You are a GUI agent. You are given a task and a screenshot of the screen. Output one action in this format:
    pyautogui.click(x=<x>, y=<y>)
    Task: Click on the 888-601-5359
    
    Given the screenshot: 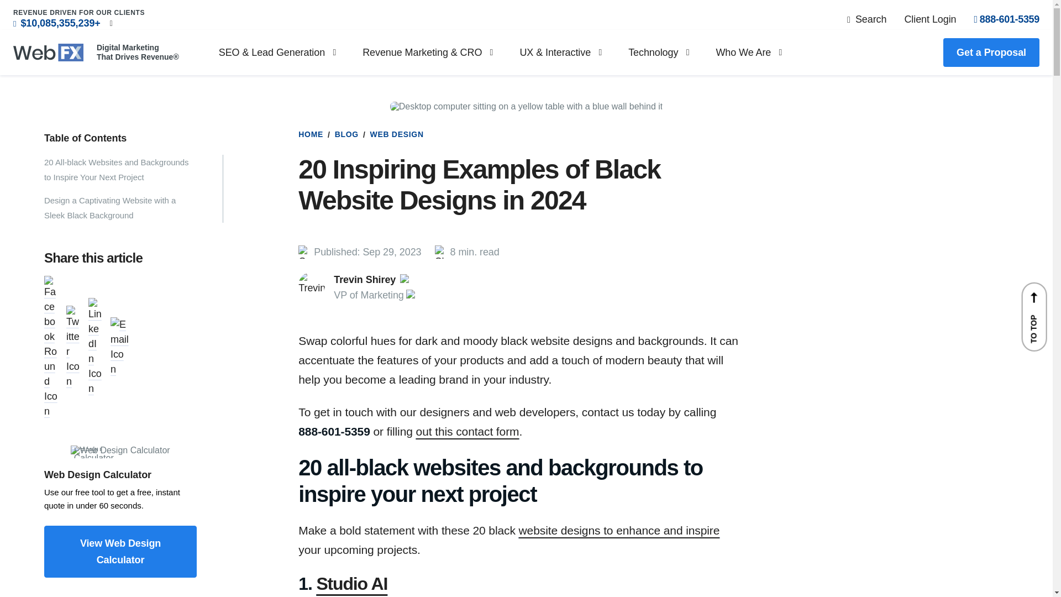 What is the action you would take?
    pyautogui.click(x=1007, y=19)
    